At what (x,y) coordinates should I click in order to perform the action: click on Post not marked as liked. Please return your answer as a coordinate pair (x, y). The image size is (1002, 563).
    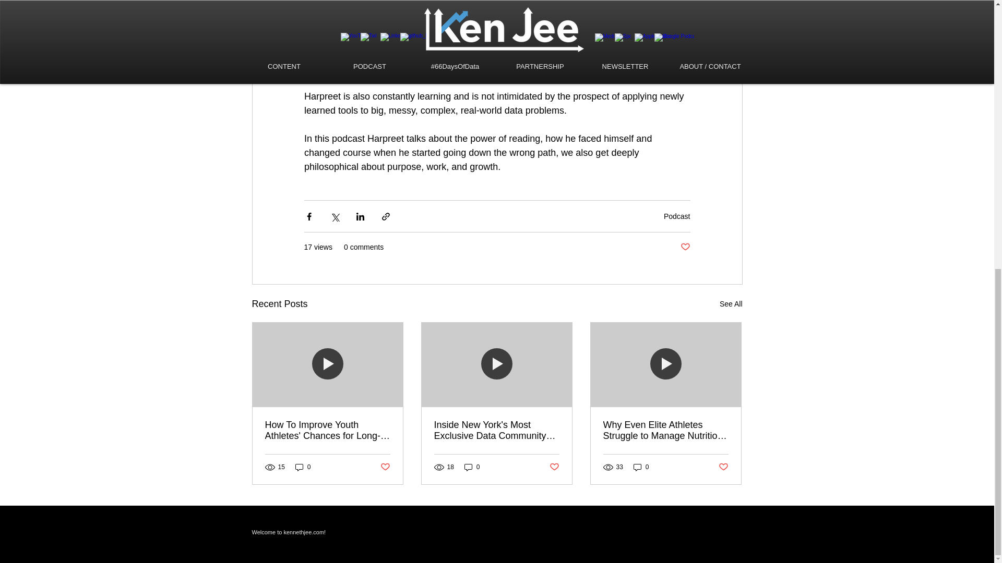
    Looking at the image, I should click on (685, 247).